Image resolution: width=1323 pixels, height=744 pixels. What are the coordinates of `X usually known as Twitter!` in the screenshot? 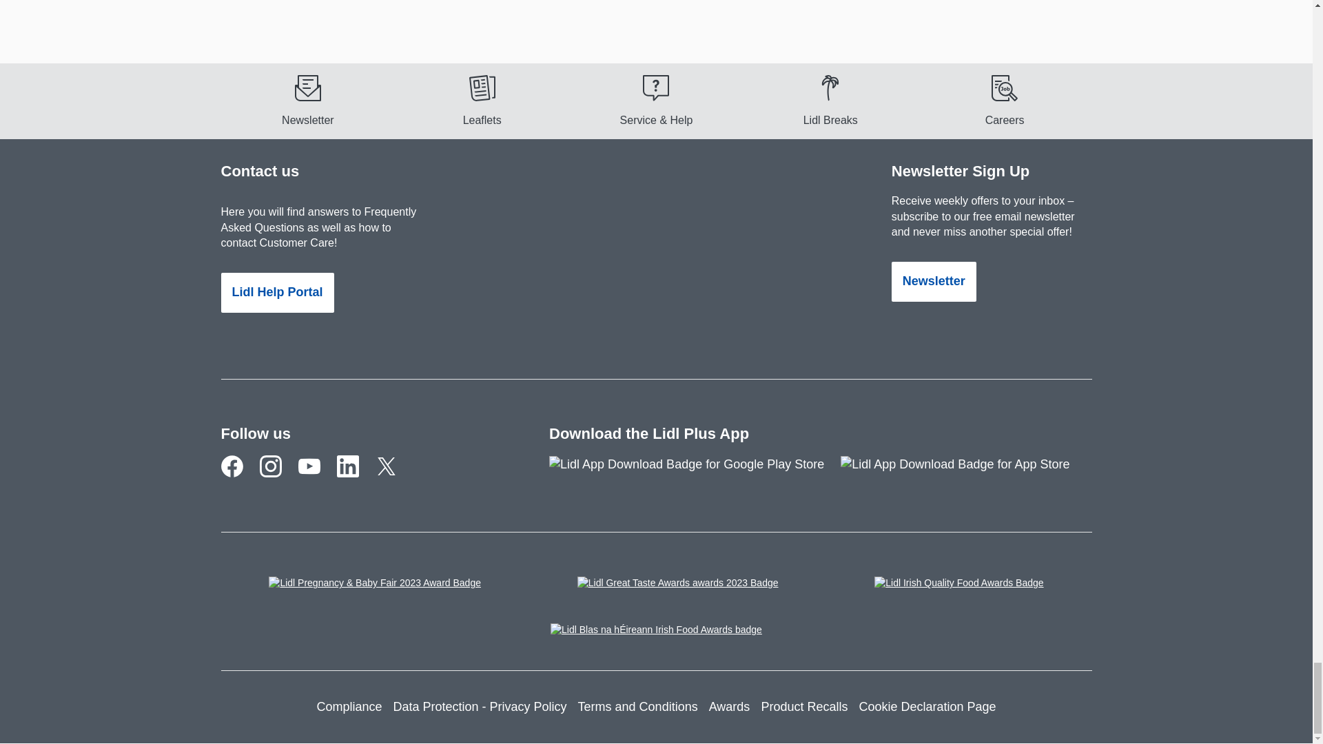 It's located at (393, 477).